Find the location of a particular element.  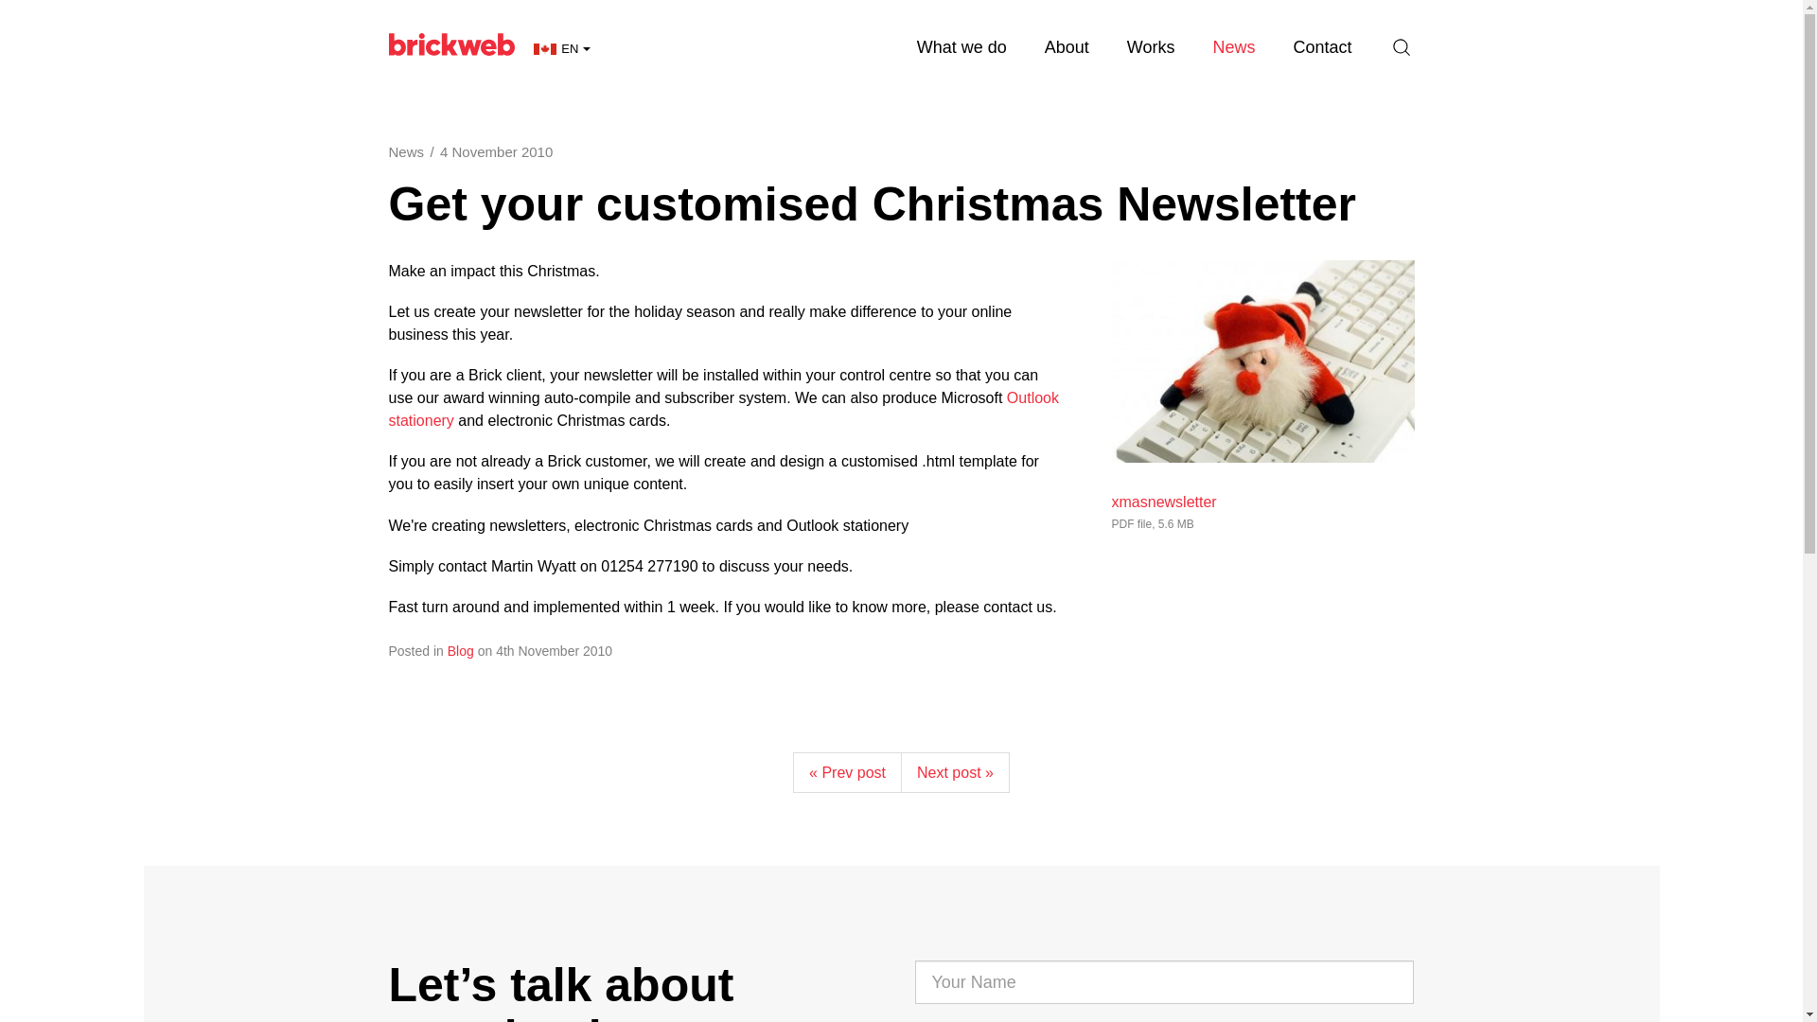

EN is located at coordinates (562, 49).